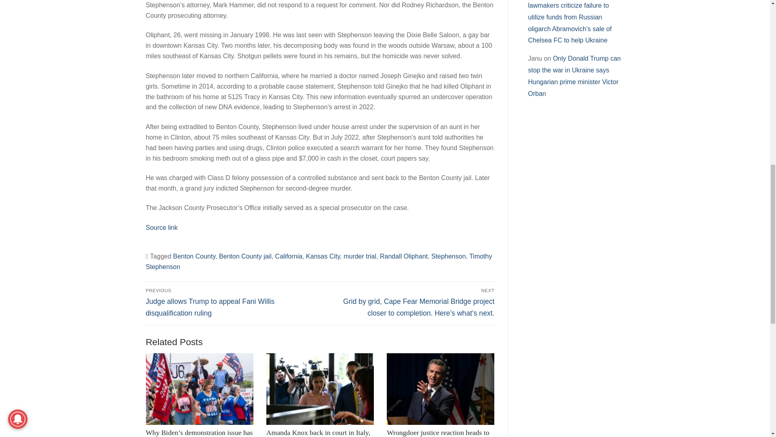 This screenshot has width=776, height=437. I want to click on Amanda Knox back in court in Italy, in slander retrial, so click(318, 433).